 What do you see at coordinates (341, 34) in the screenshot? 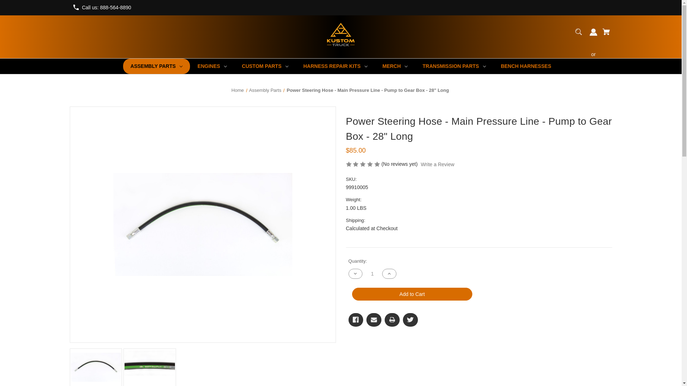
I see `Kustom Truck Parts` at bounding box center [341, 34].